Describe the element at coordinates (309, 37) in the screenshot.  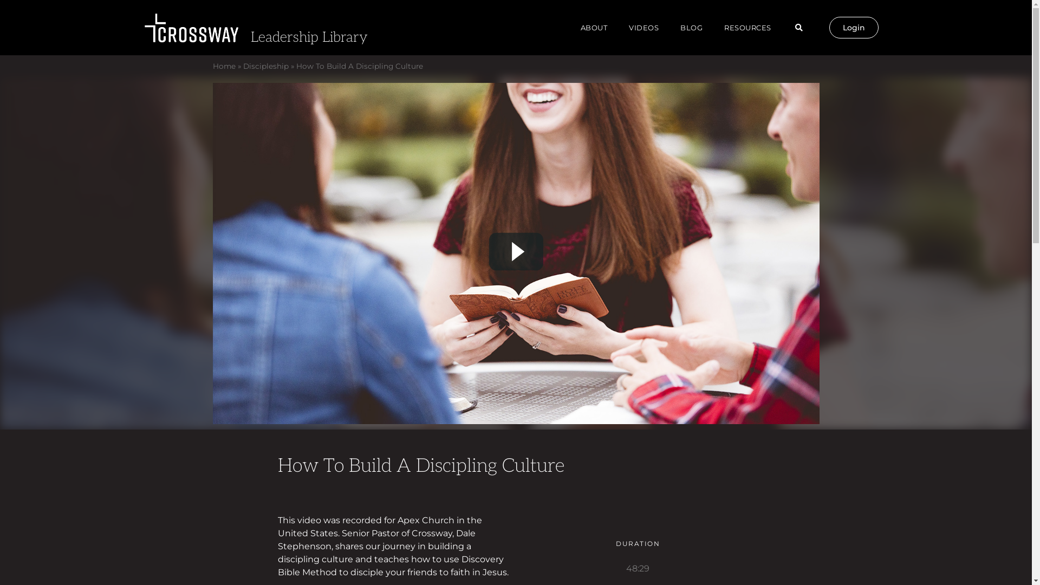
I see `Leadership Library` at that location.